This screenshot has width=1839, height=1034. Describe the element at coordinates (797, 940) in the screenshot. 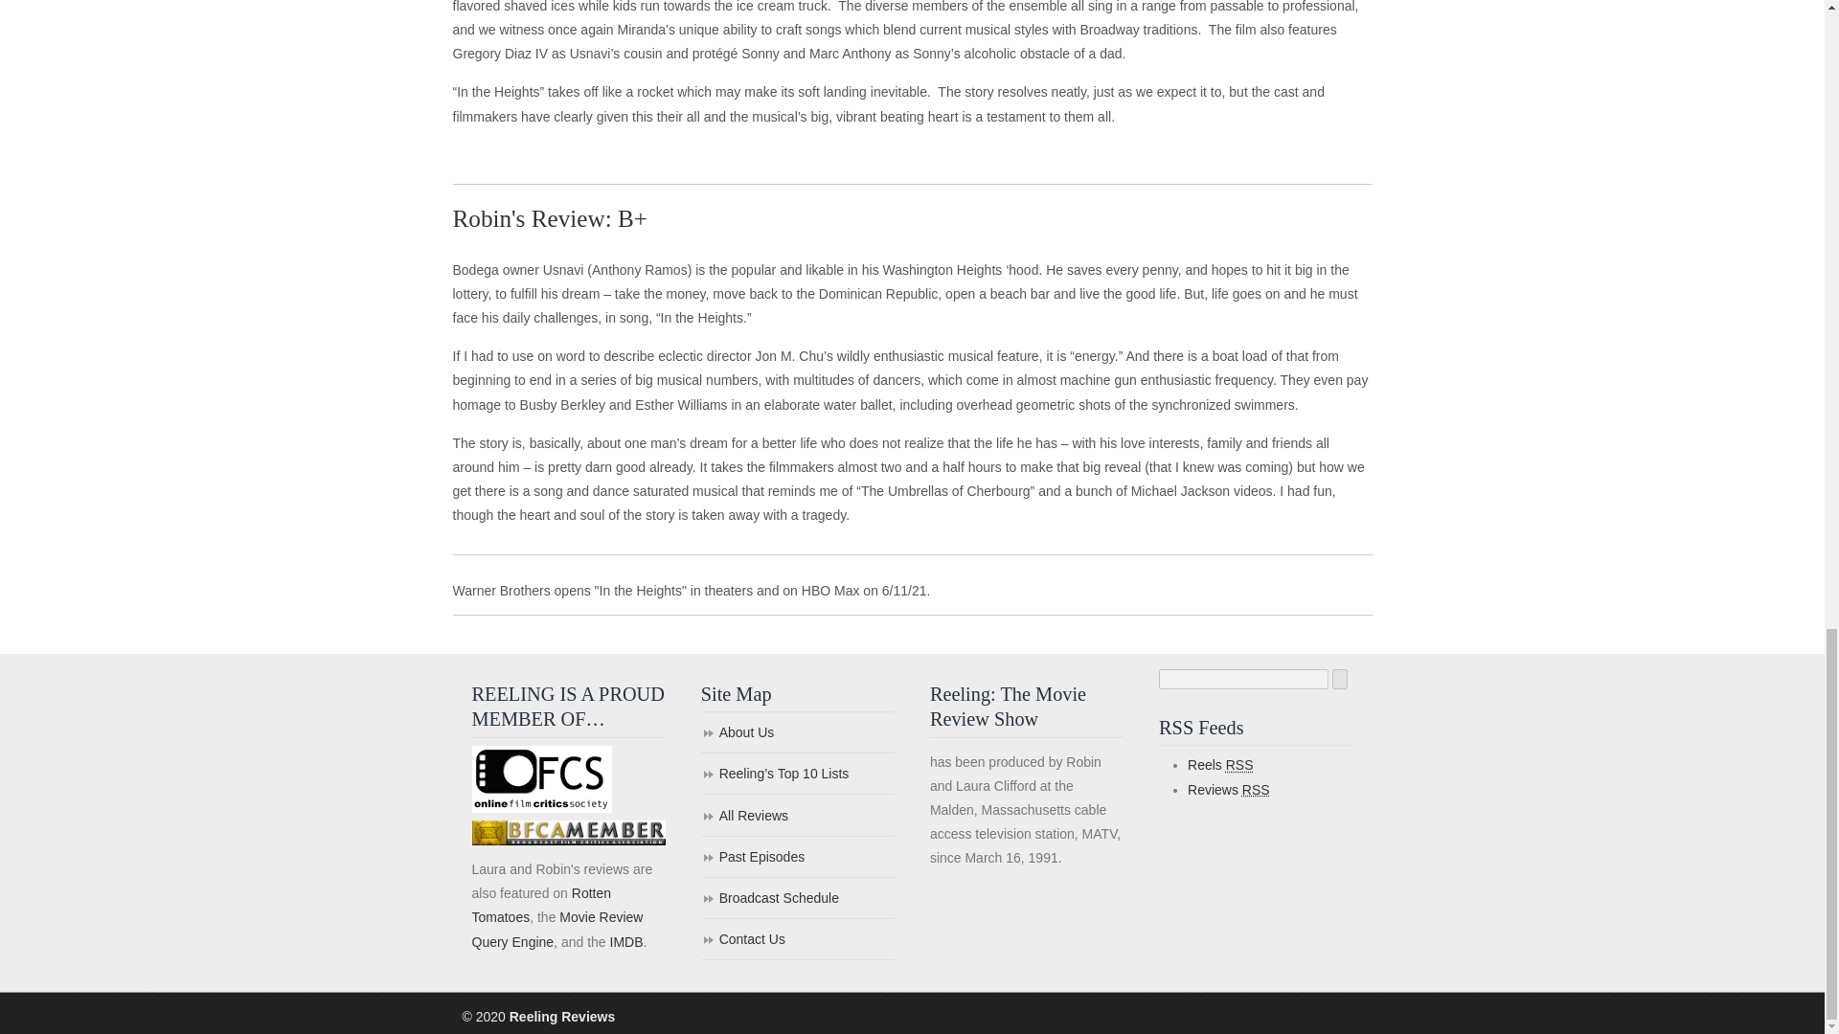

I see `Contact Us` at that location.